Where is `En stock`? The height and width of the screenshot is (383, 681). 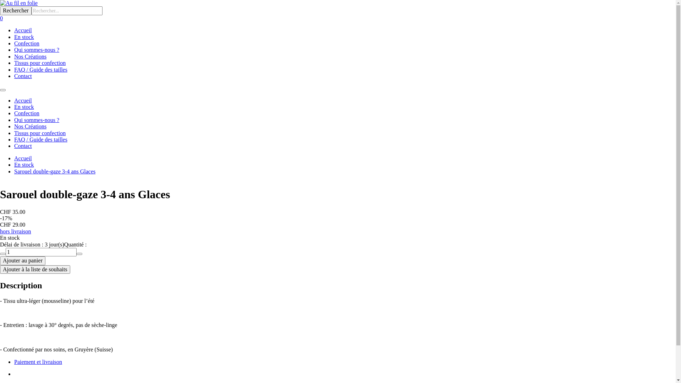 En stock is located at coordinates (24, 107).